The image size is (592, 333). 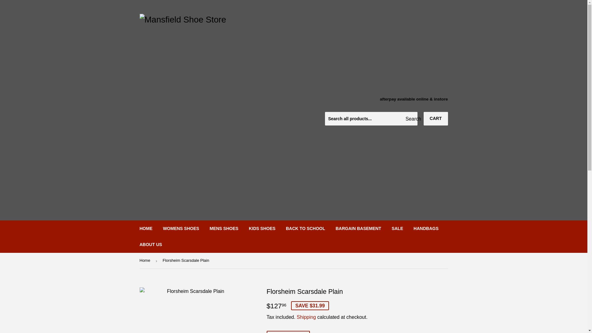 I want to click on ABOUT US, so click(x=151, y=244).